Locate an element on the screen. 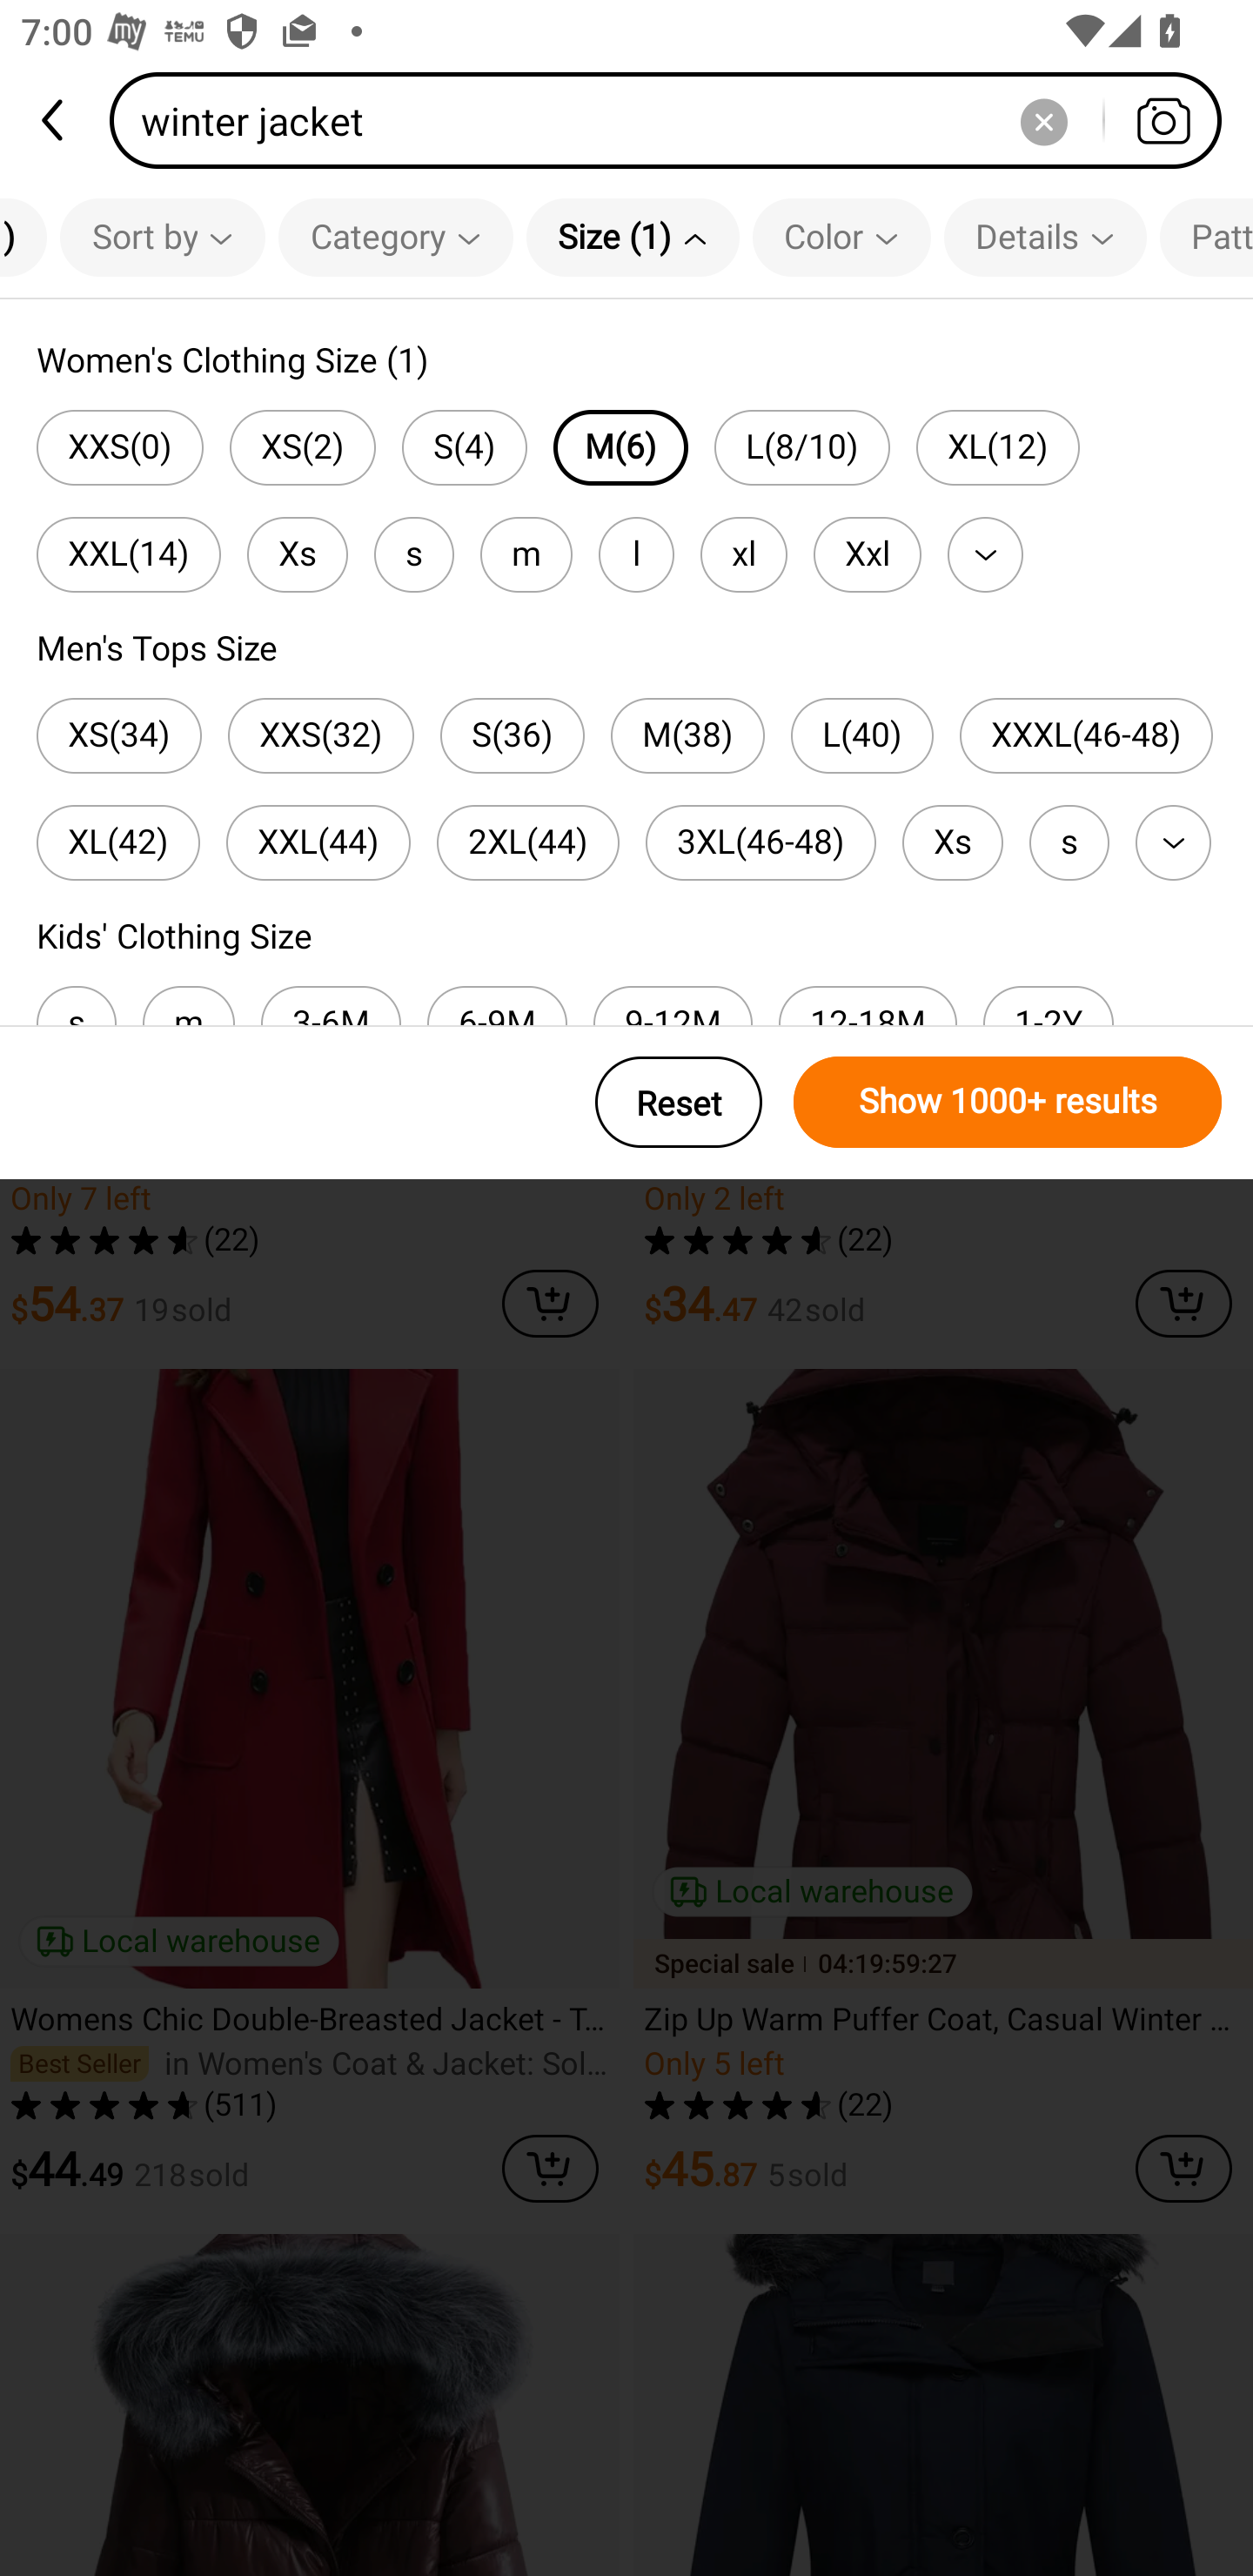 The height and width of the screenshot is (2576, 1253). back is located at coordinates (55, 120).